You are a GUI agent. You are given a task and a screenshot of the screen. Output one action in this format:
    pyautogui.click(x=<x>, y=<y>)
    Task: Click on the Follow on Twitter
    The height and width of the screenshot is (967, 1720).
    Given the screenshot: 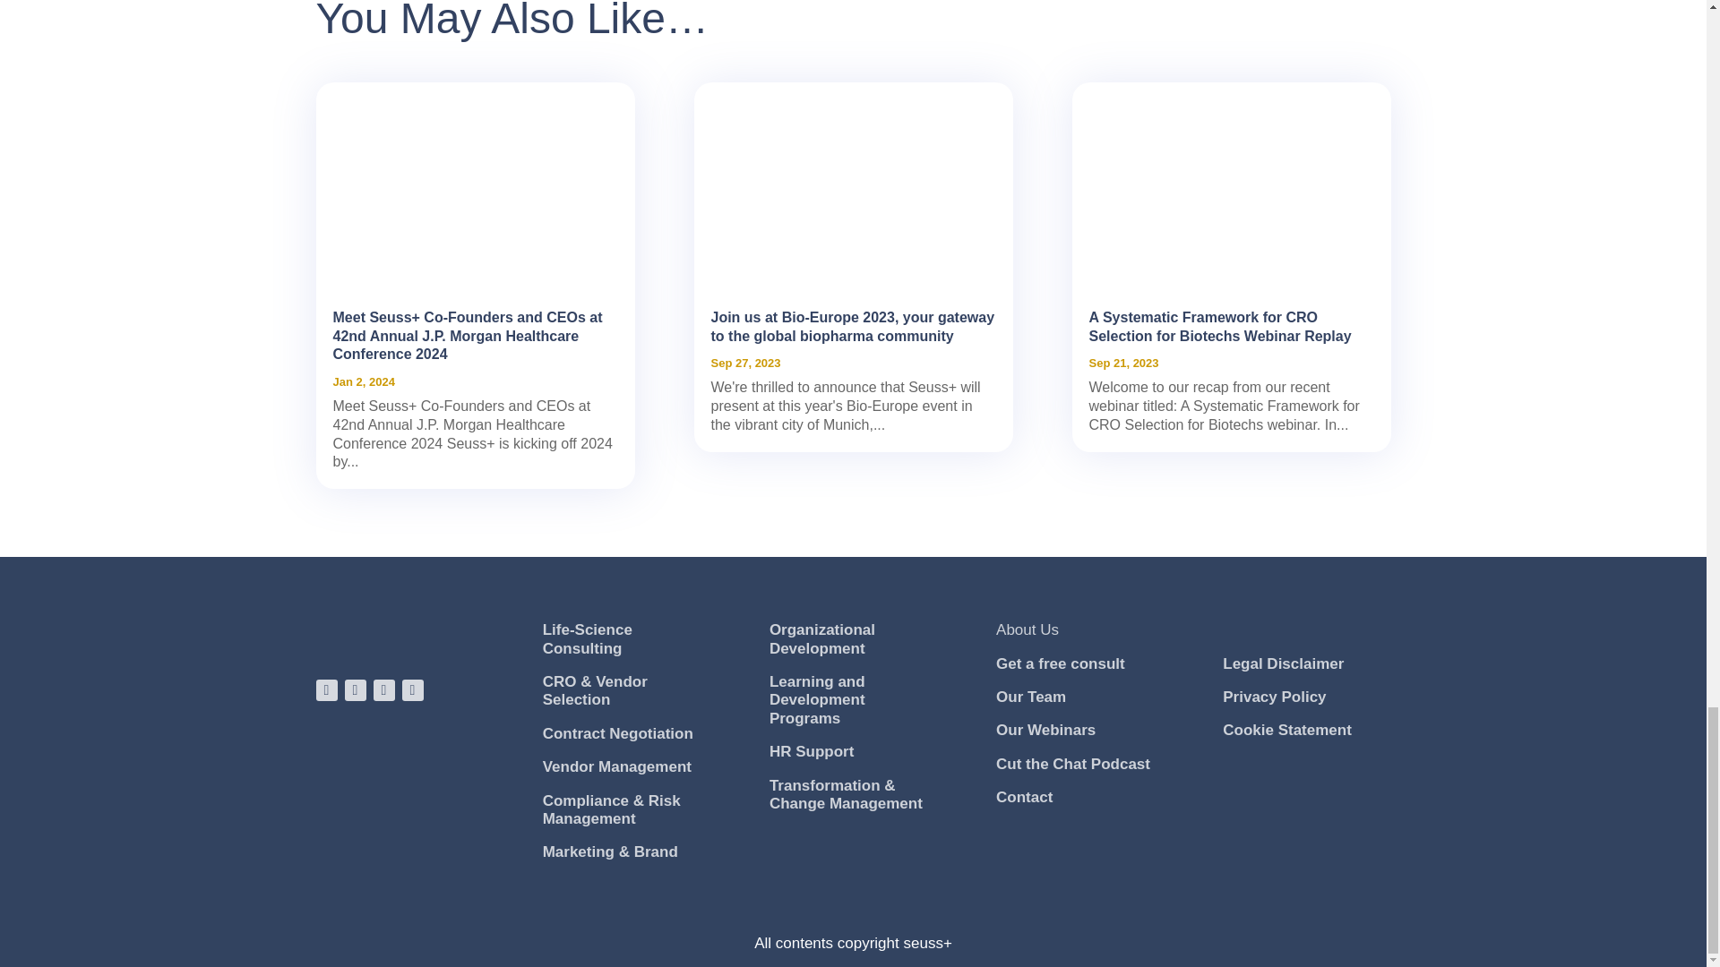 What is the action you would take?
    pyautogui.click(x=416, y=693)
    